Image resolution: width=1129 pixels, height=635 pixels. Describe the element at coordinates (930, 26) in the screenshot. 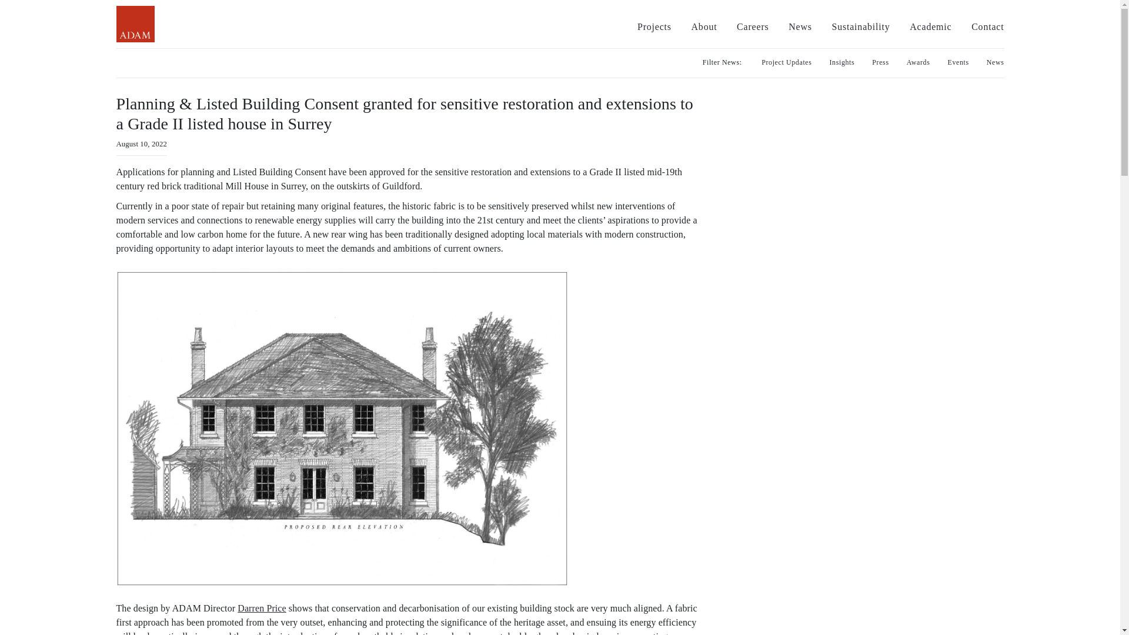

I see `Academic` at that location.